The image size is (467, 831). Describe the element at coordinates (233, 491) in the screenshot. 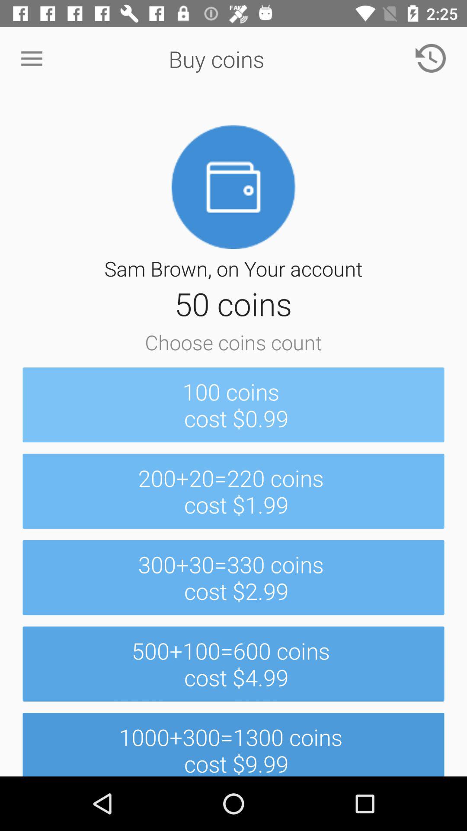

I see `click the 200 20 220 icon` at that location.